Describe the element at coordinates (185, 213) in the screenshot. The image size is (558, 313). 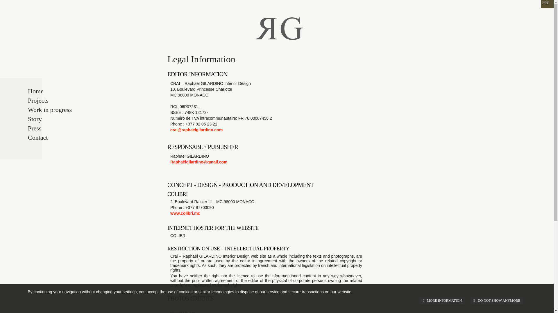
I see `www.colibri.mc` at that location.